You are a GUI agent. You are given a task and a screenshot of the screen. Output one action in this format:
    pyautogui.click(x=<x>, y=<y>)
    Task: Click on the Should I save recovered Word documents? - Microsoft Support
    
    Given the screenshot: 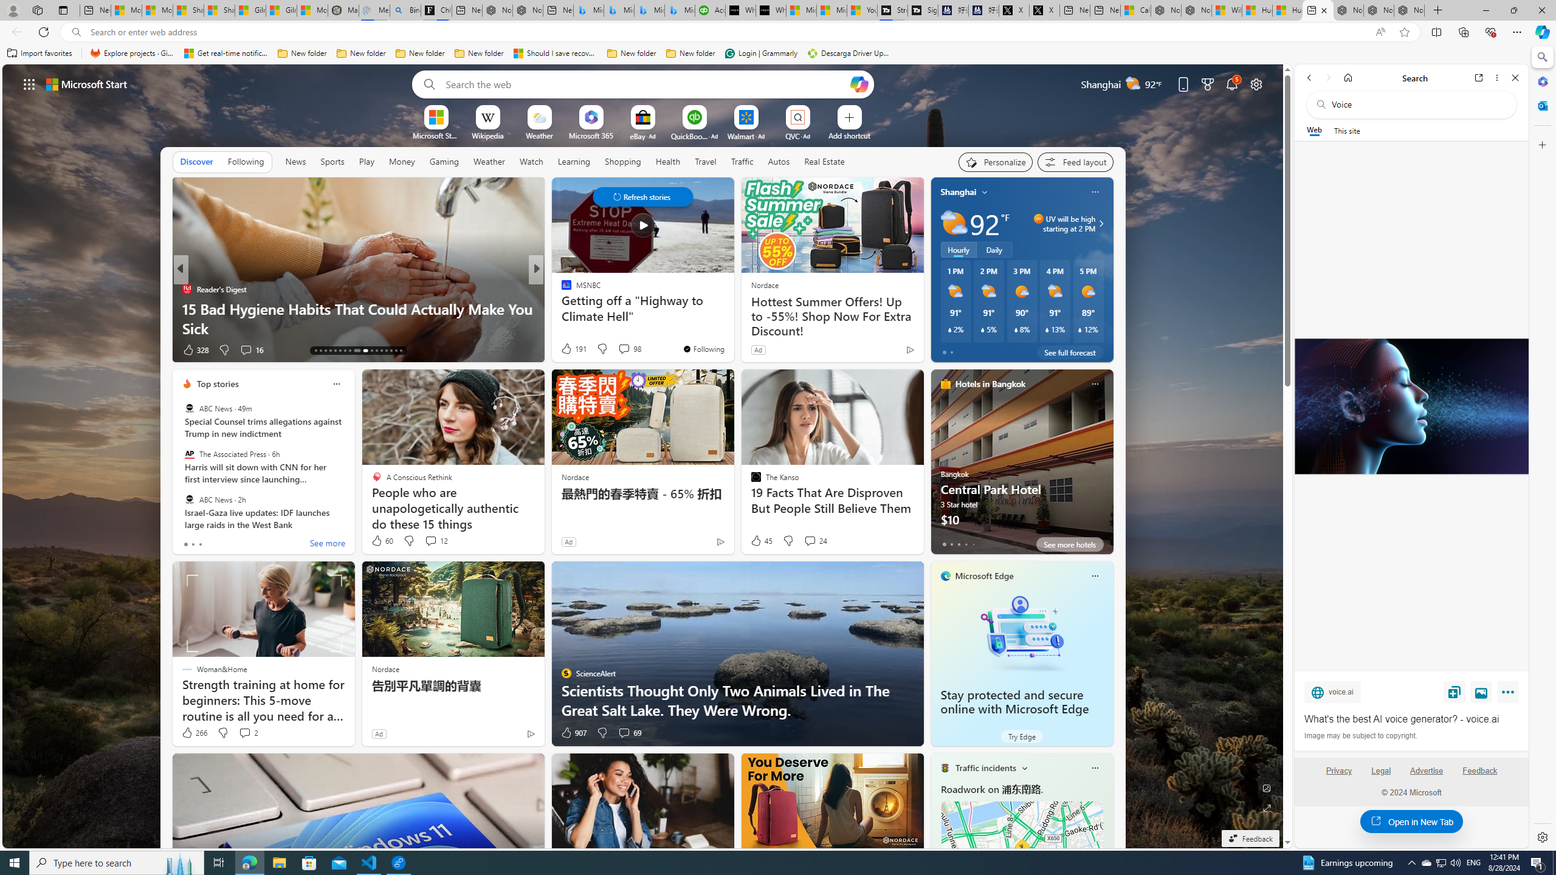 What is the action you would take?
    pyautogui.click(x=556, y=53)
    